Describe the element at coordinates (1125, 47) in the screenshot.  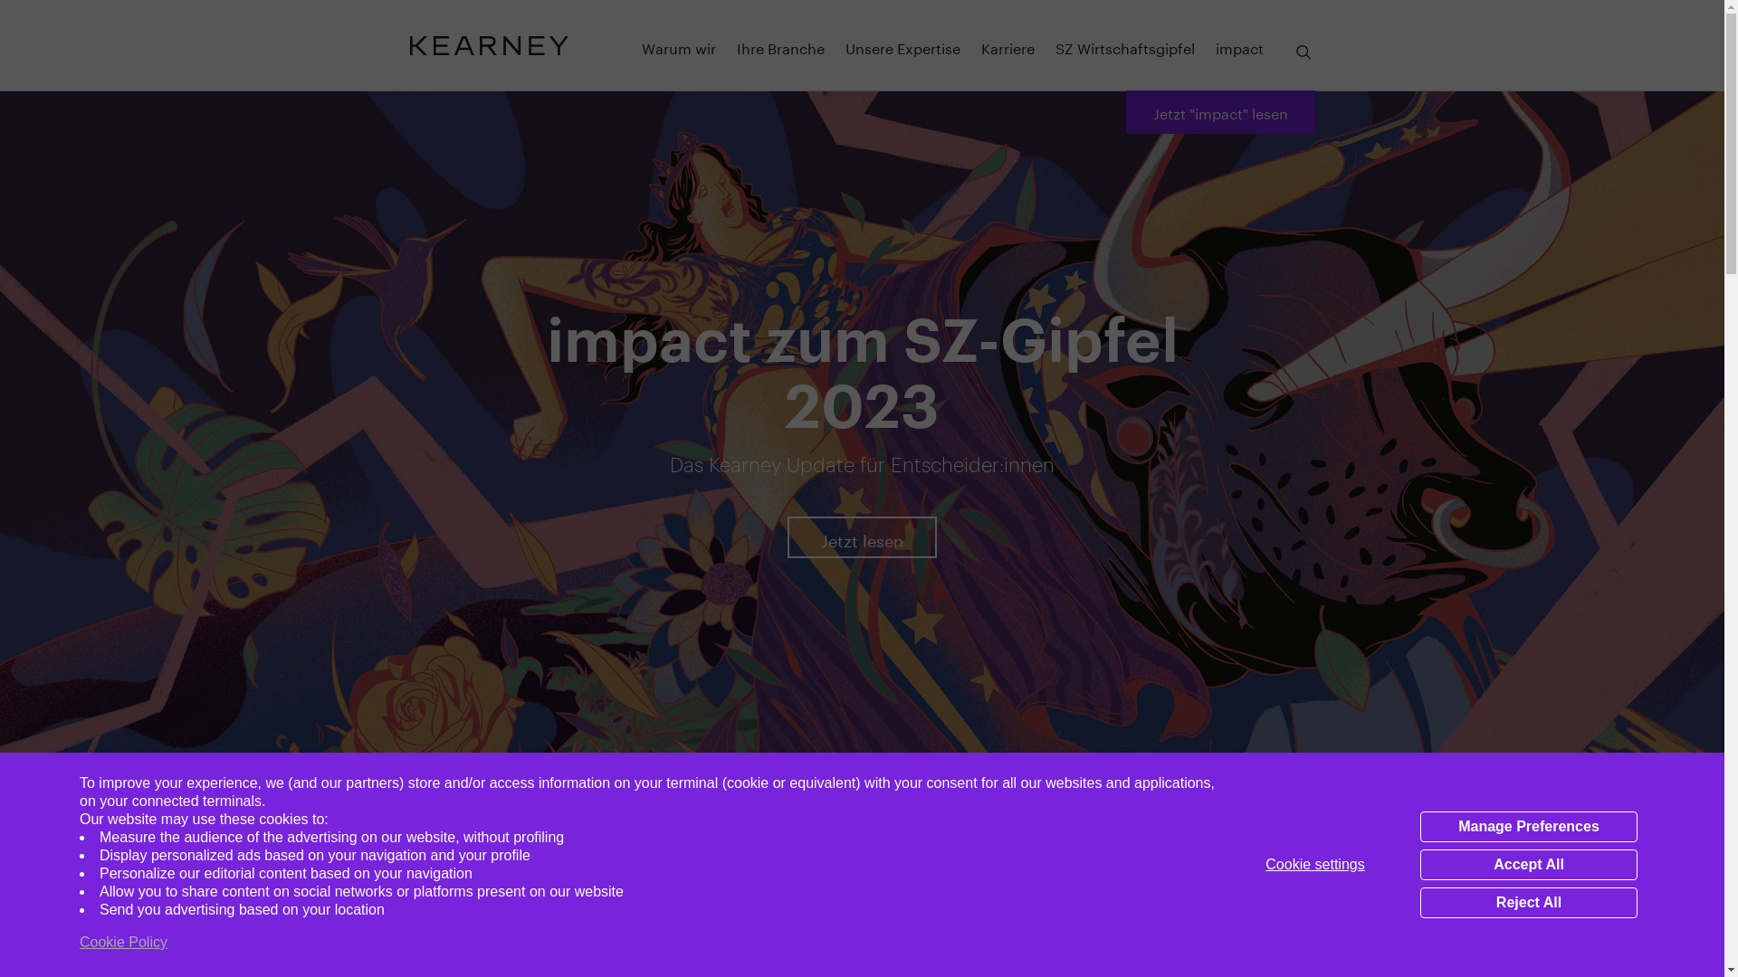
I see `SZ Wirtschaftsgipfel` at that location.